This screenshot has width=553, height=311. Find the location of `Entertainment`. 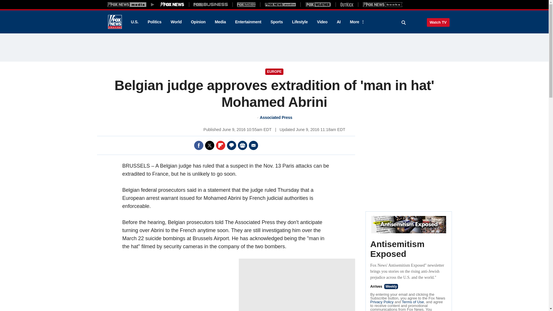

Entertainment is located at coordinates (248, 22).